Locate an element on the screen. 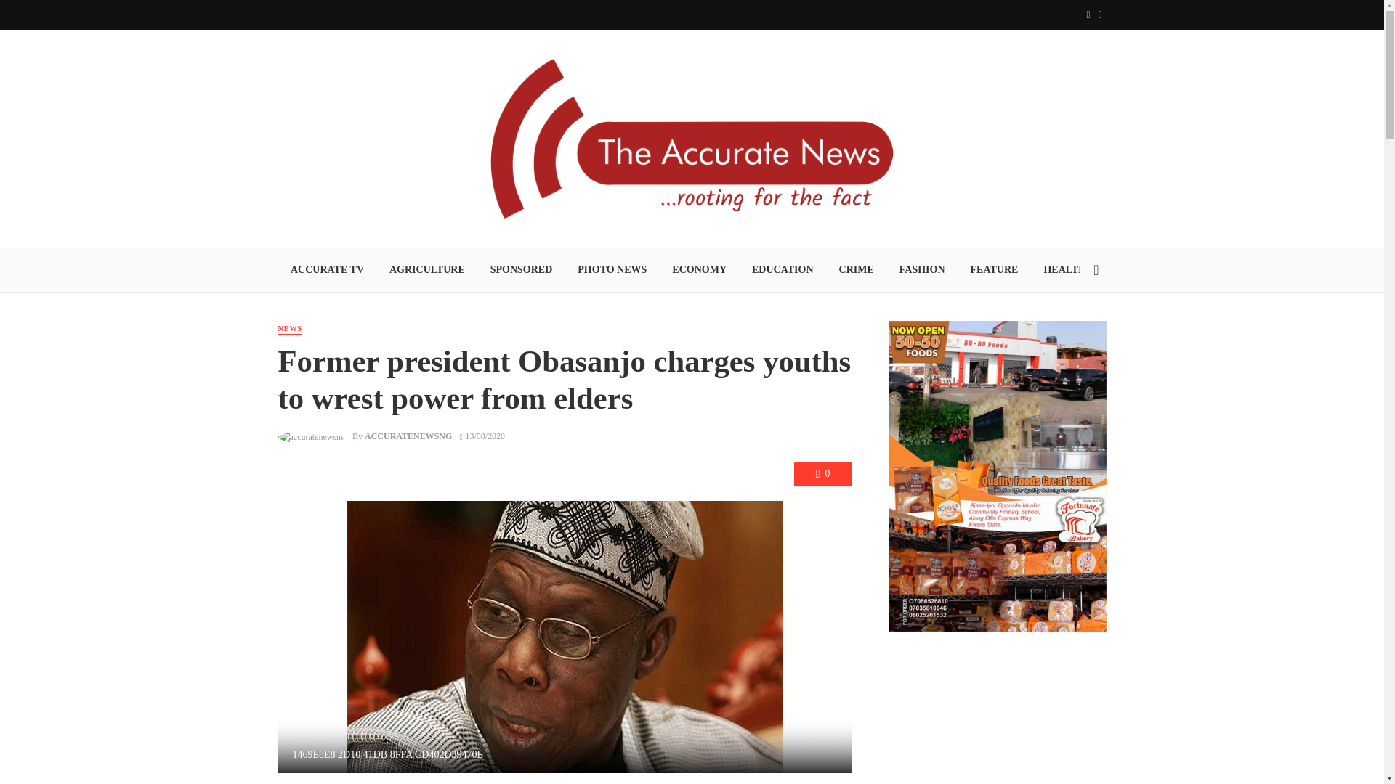 The image size is (1395, 784). FEATURE is located at coordinates (994, 270).